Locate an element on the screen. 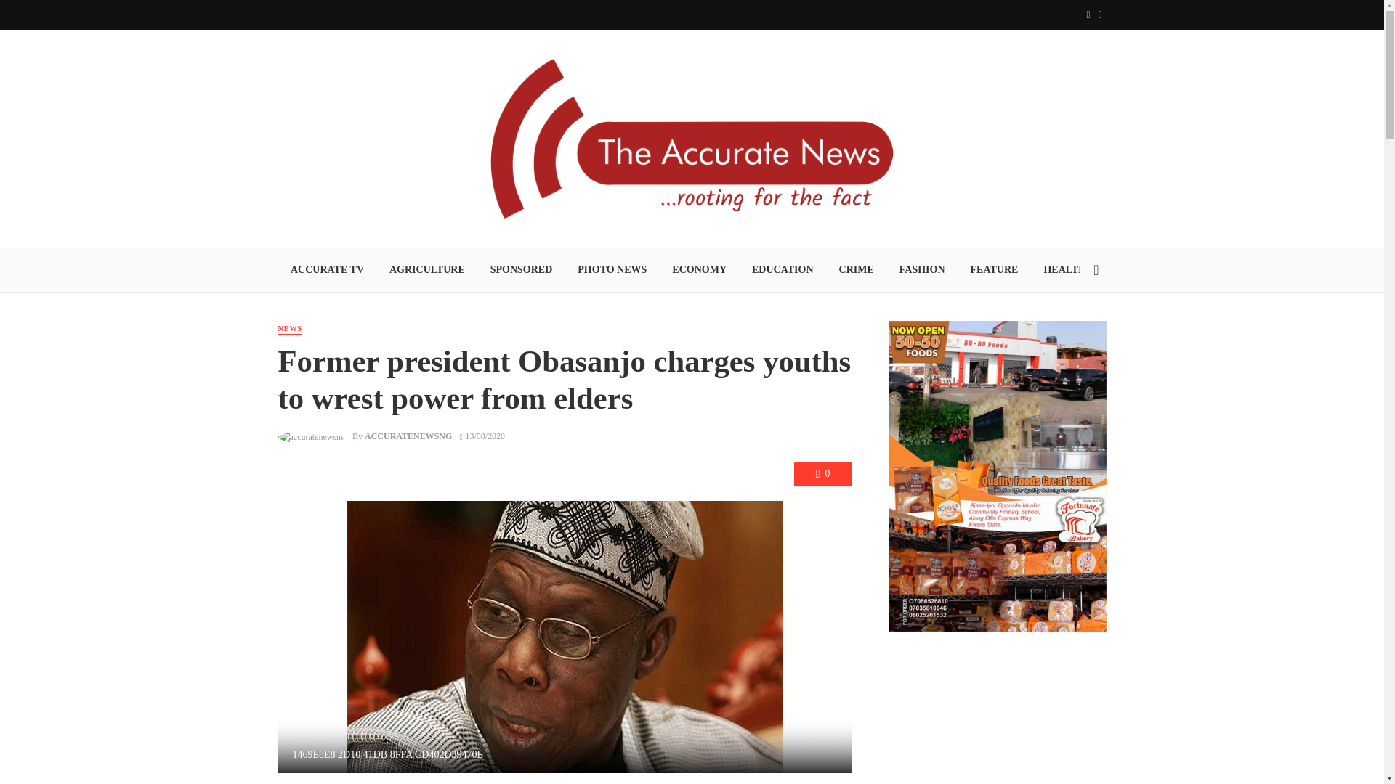 The image size is (1395, 784). FEATURE is located at coordinates (994, 270).